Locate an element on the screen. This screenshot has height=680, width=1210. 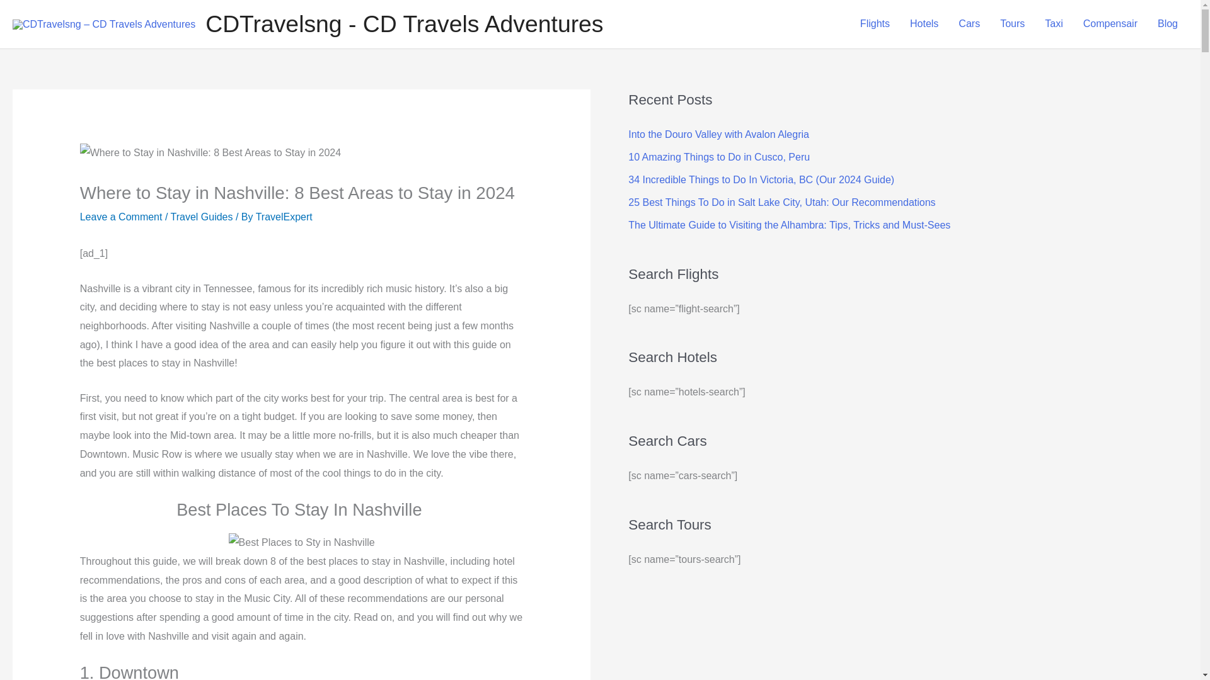
Blog is located at coordinates (1167, 24).